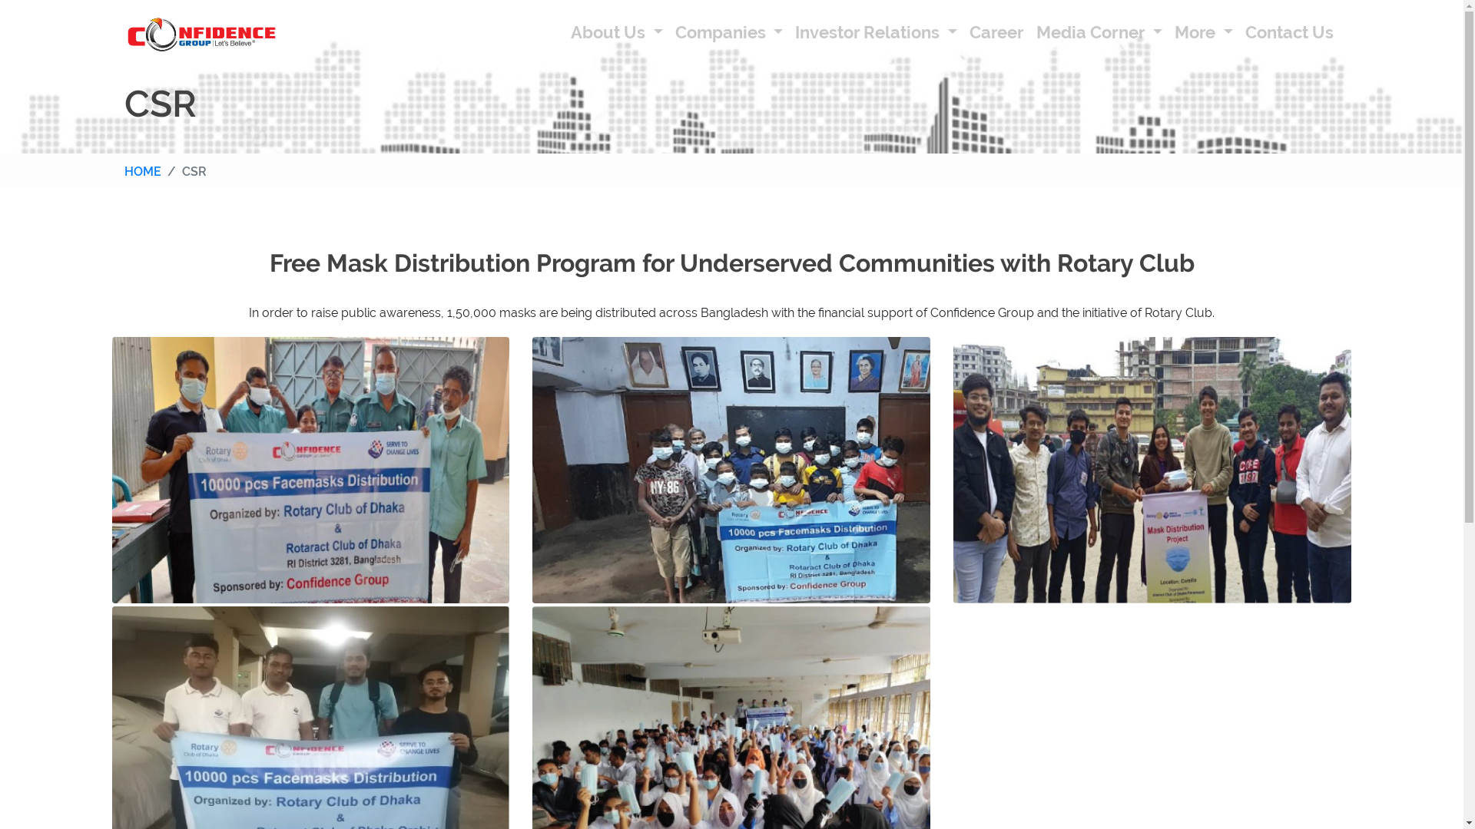  Describe the element at coordinates (997, 33) in the screenshot. I see `Career` at that location.